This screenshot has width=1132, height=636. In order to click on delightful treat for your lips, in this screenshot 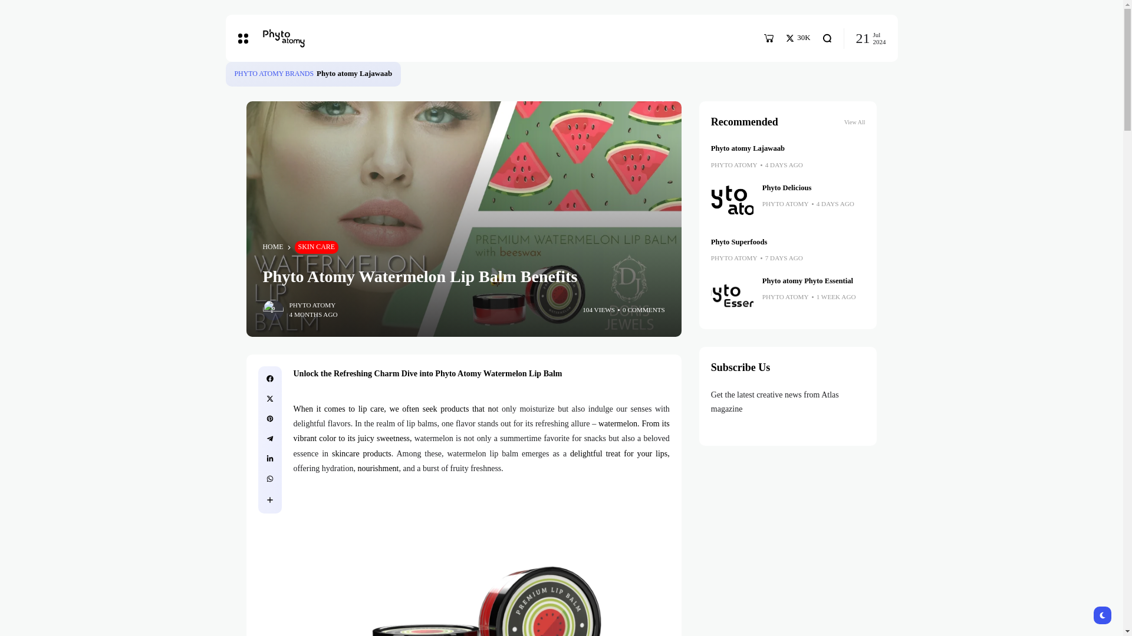, I will do `click(620, 453)`.